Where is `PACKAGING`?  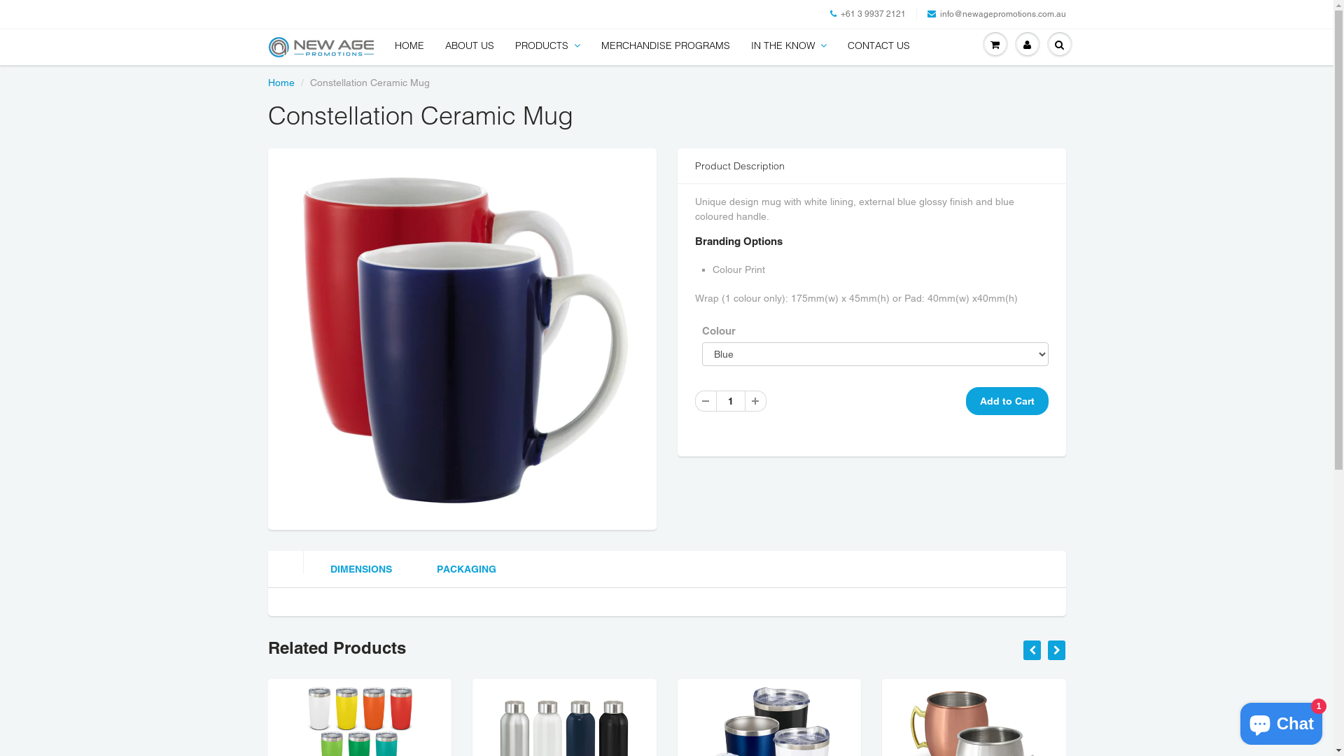 PACKAGING is located at coordinates (466, 570).